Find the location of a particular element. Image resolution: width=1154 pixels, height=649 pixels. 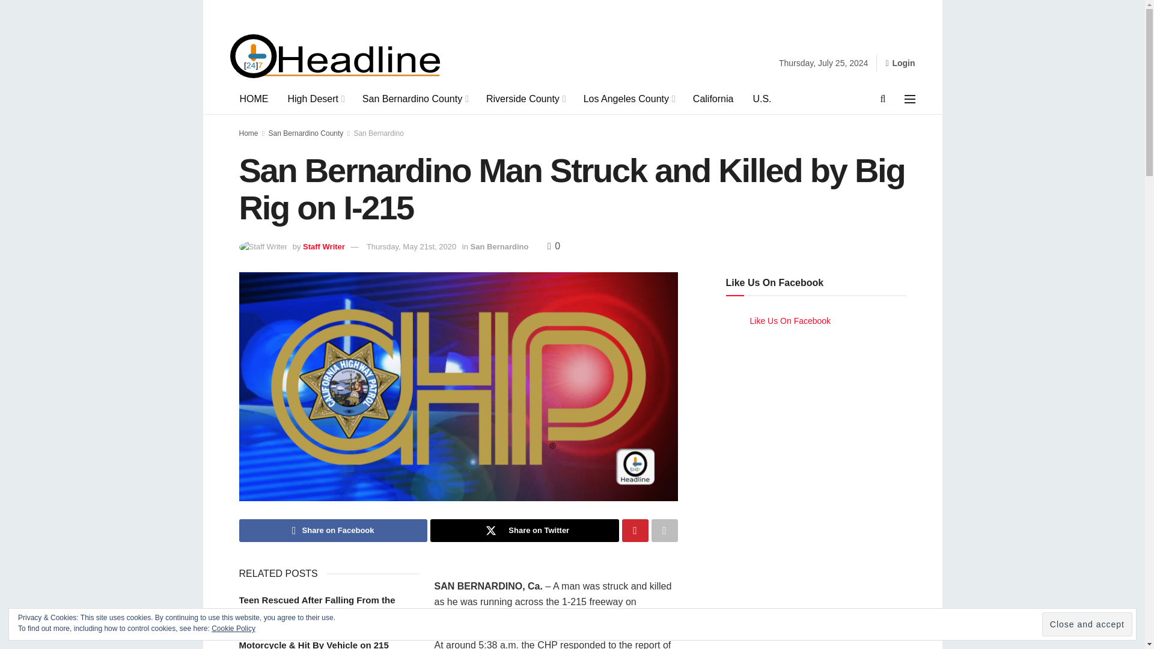

High Desert is located at coordinates (315, 99).